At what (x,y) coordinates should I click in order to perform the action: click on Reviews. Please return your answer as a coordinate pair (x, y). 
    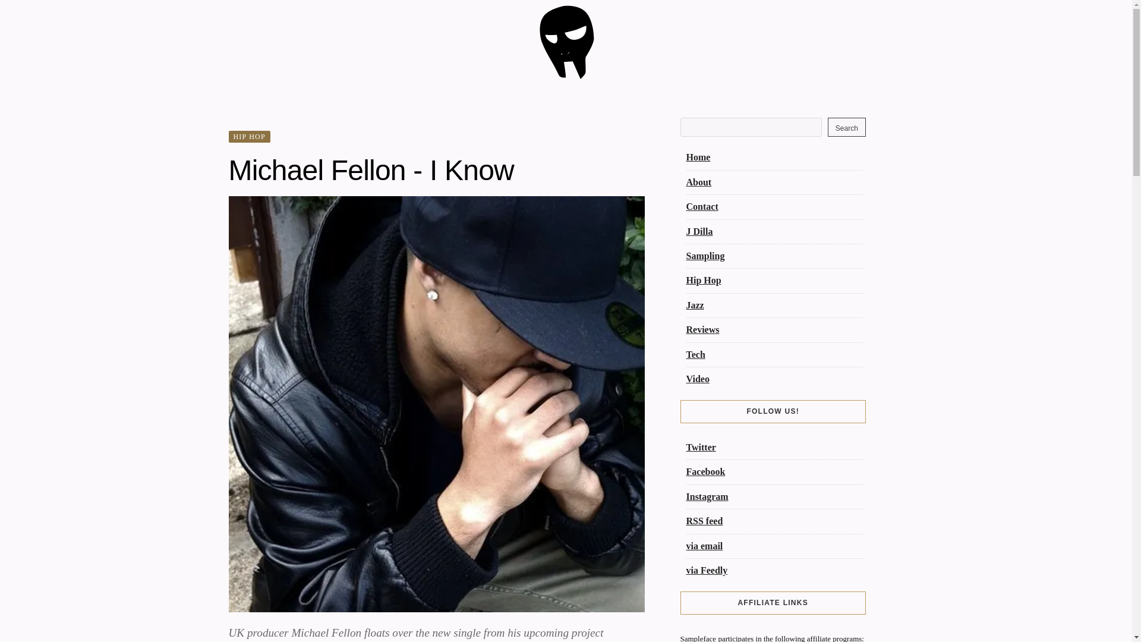
    Looking at the image, I should click on (702, 329).